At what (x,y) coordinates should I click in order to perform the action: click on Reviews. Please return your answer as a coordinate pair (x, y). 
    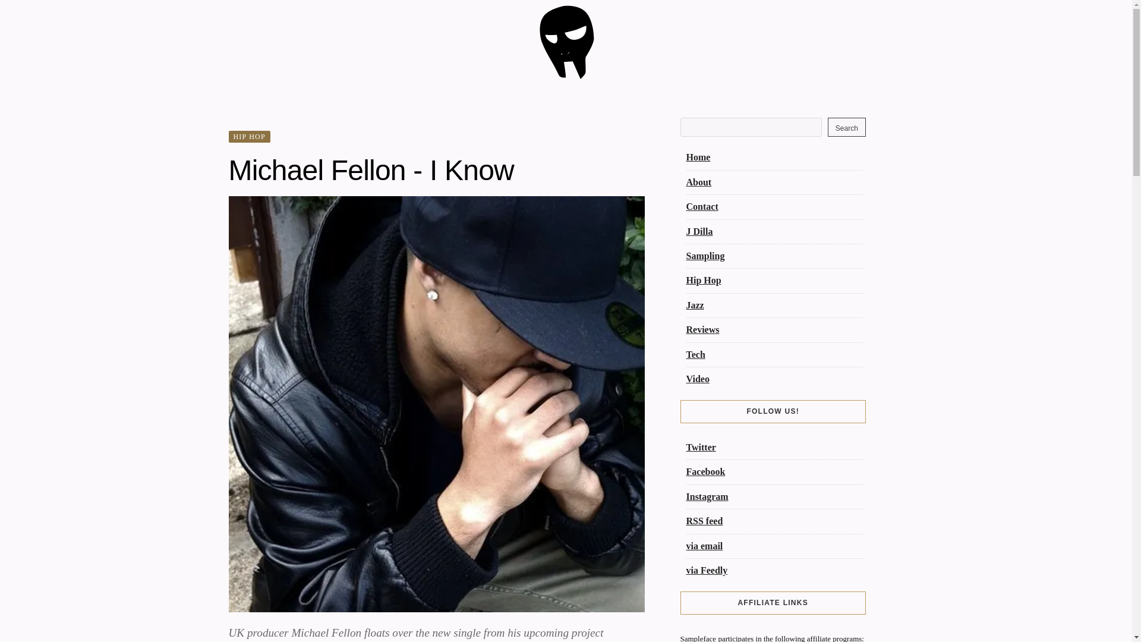
    Looking at the image, I should click on (702, 329).